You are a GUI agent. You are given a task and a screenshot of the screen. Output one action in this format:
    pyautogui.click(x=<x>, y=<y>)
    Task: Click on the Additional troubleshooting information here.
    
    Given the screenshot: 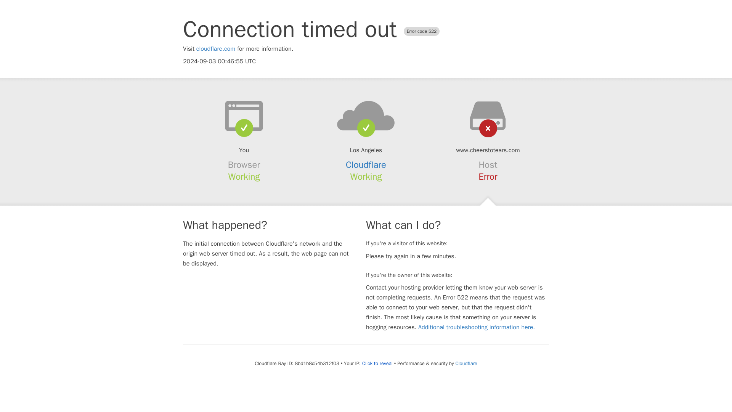 What is the action you would take?
    pyautogui.click(x=477, y=327)
    